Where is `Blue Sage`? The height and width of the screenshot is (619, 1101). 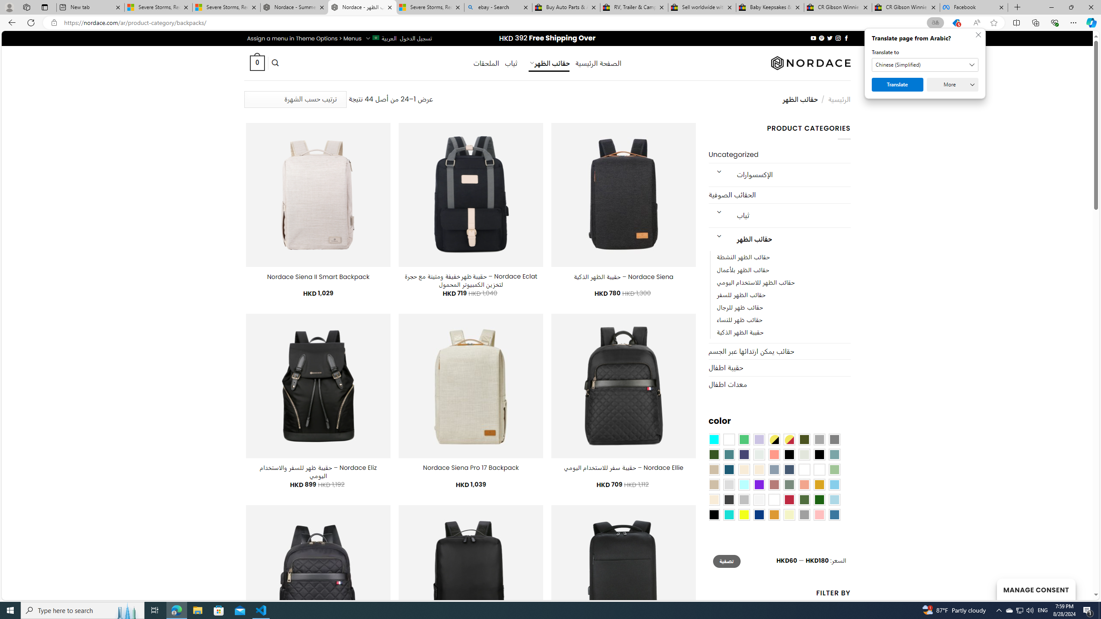
Blue Sage is located at coordinates (834, 455).